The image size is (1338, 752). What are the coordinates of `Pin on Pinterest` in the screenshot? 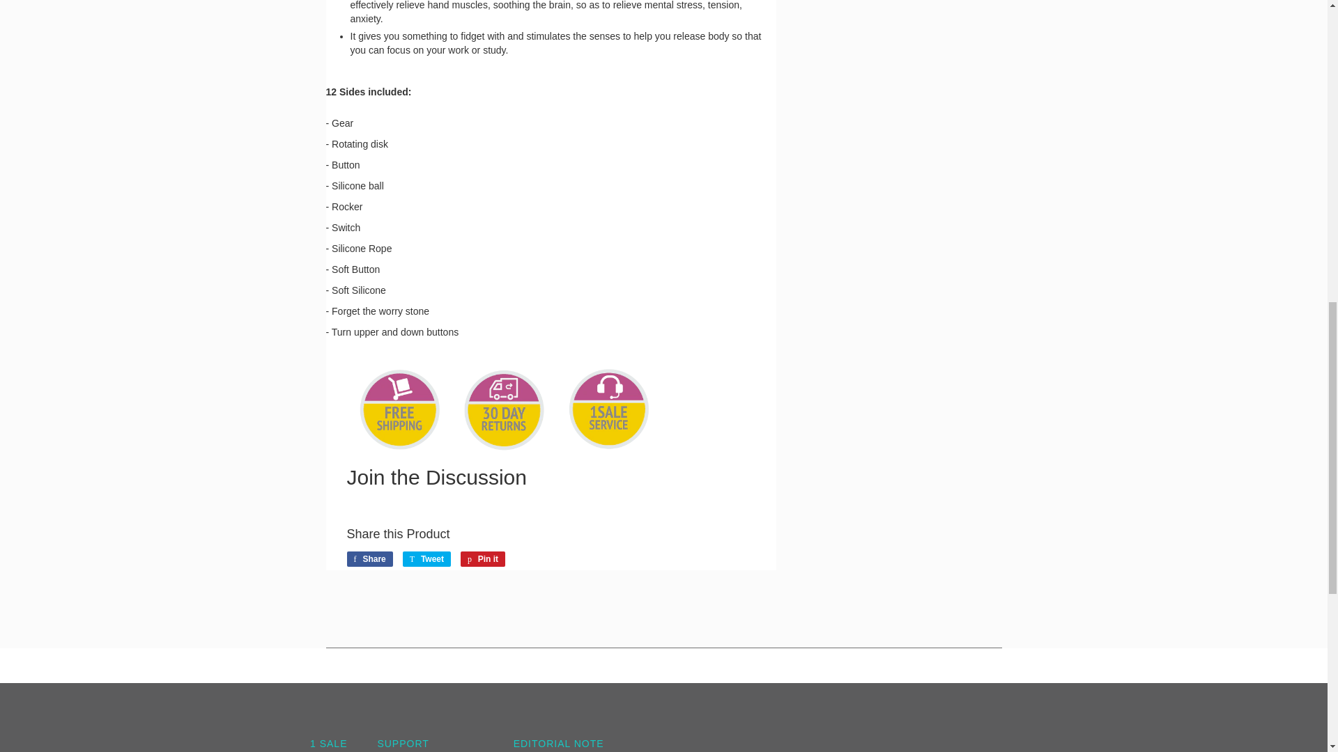 It's located at (482, 558).